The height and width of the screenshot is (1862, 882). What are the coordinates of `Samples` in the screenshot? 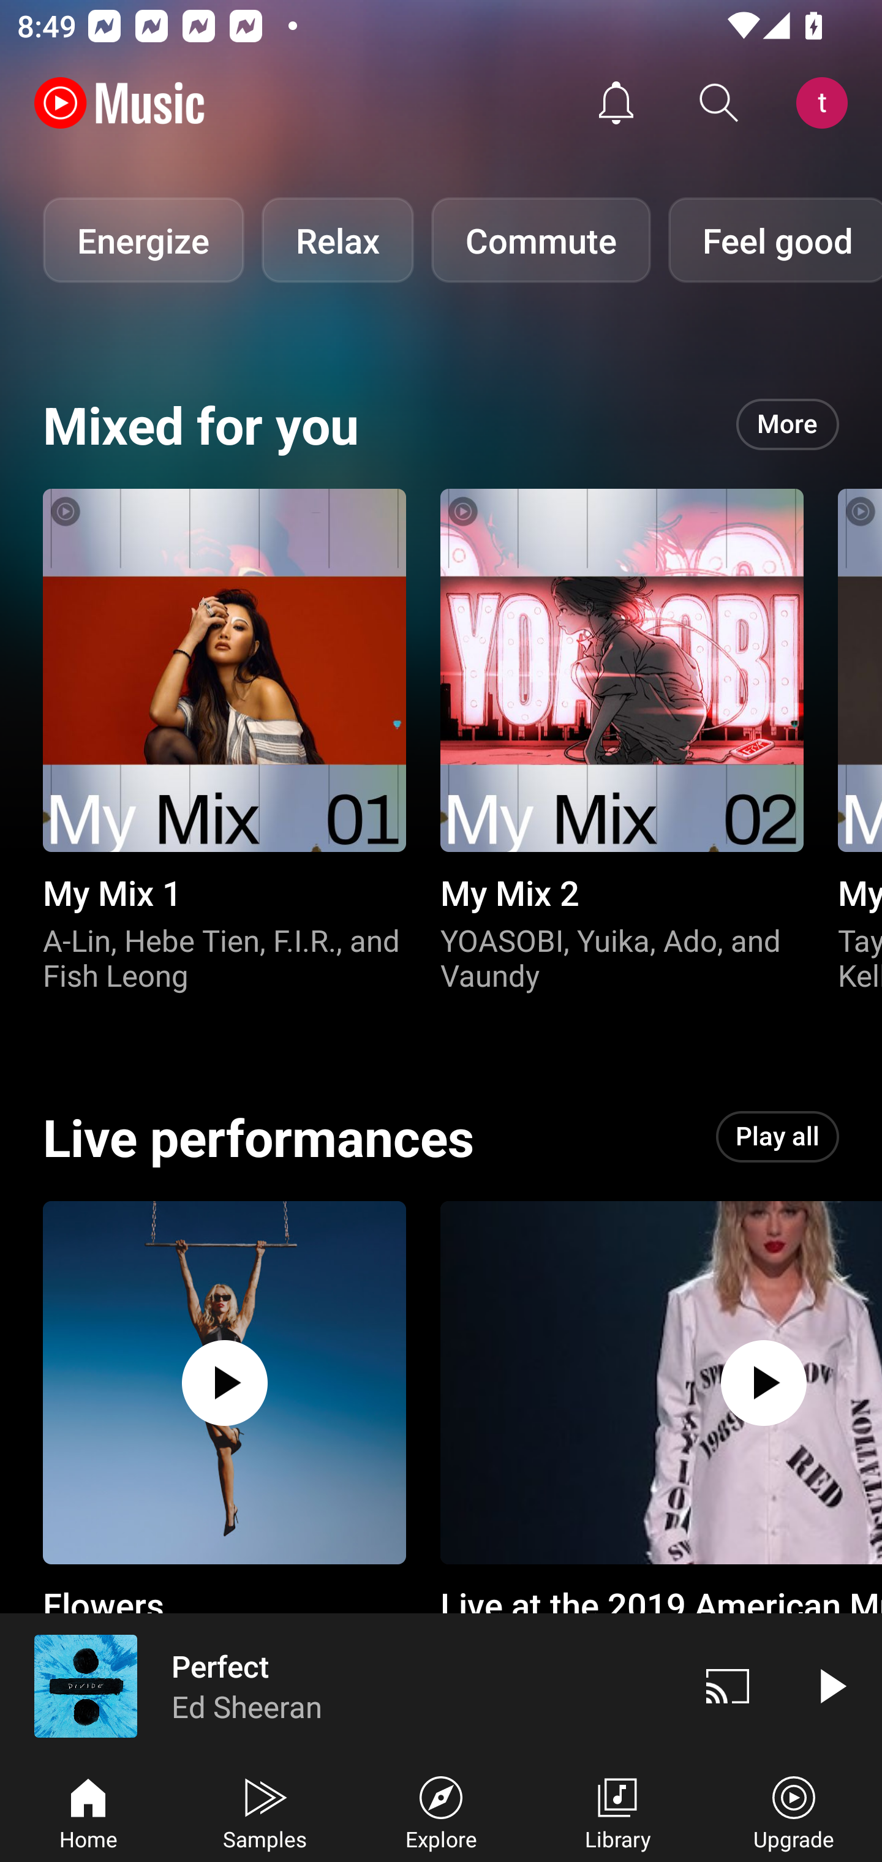 It's located at (265, 1811).